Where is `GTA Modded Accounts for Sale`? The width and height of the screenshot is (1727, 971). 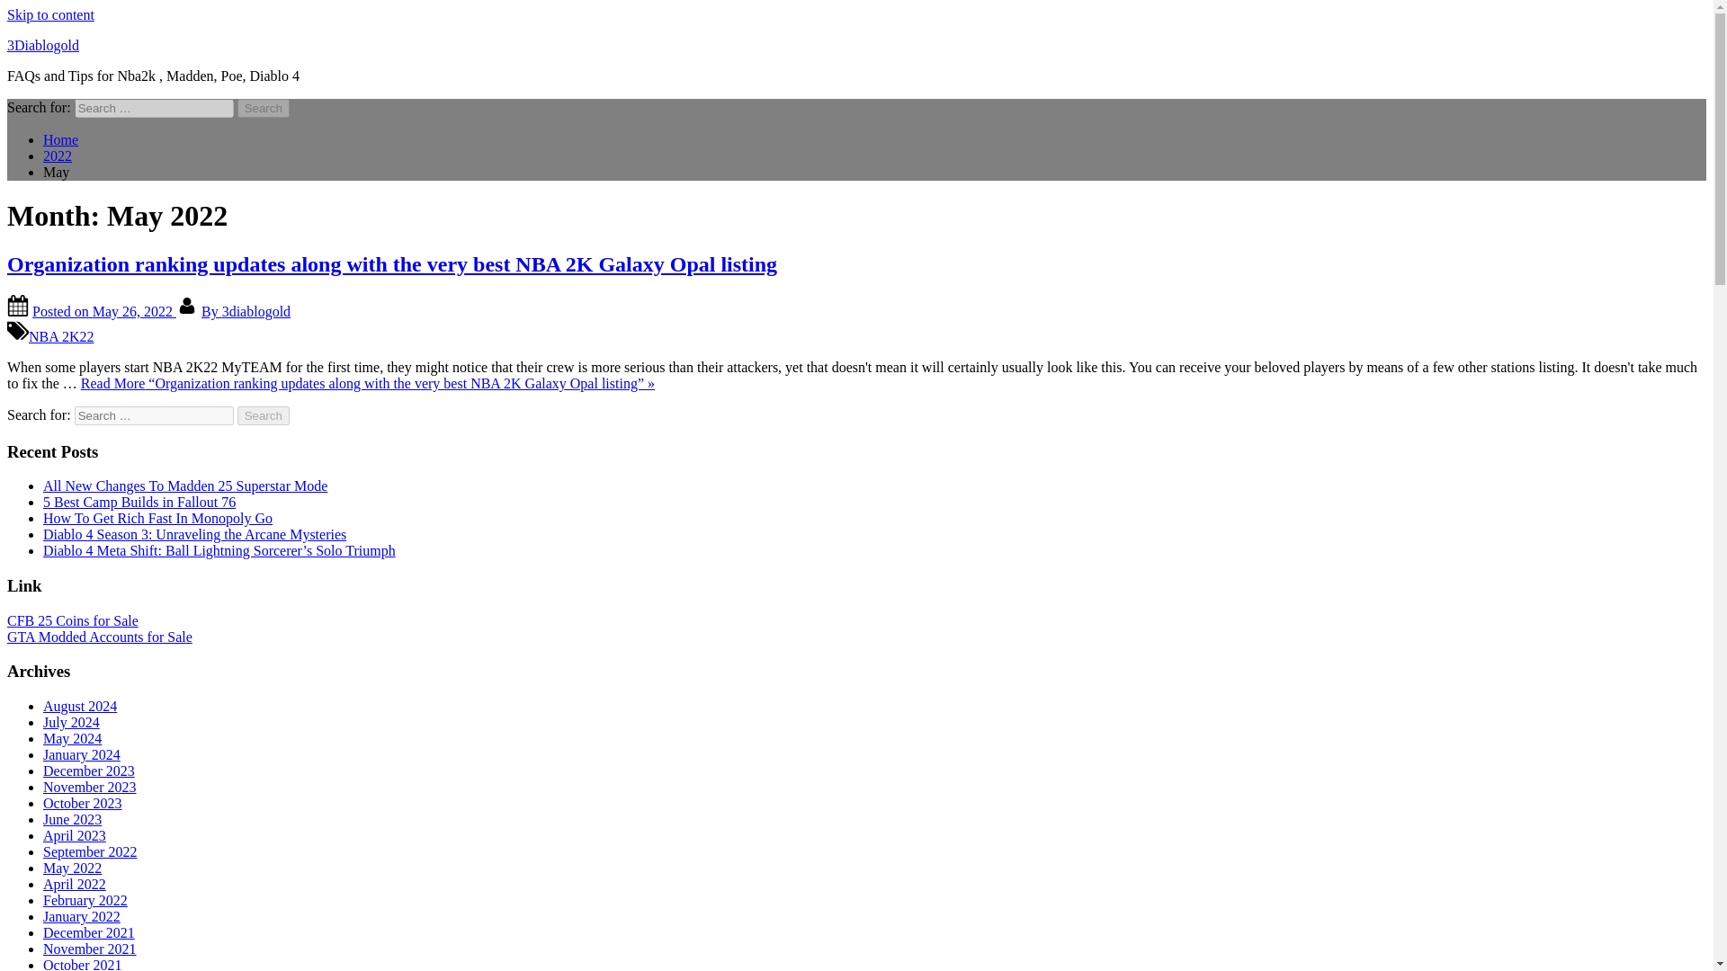
GTA Modded Accounts for Sale is located at coordinates (99, 637).